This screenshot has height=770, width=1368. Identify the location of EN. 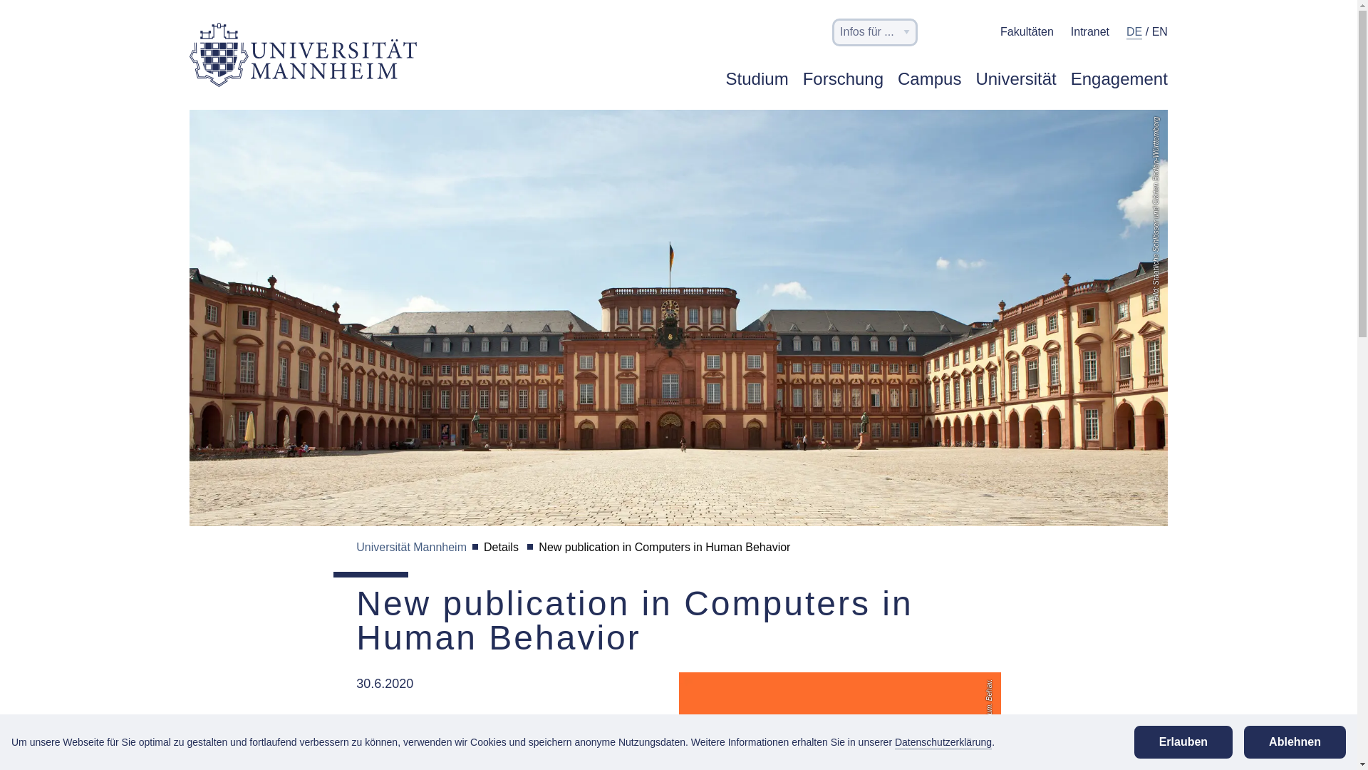
(1160, 33).